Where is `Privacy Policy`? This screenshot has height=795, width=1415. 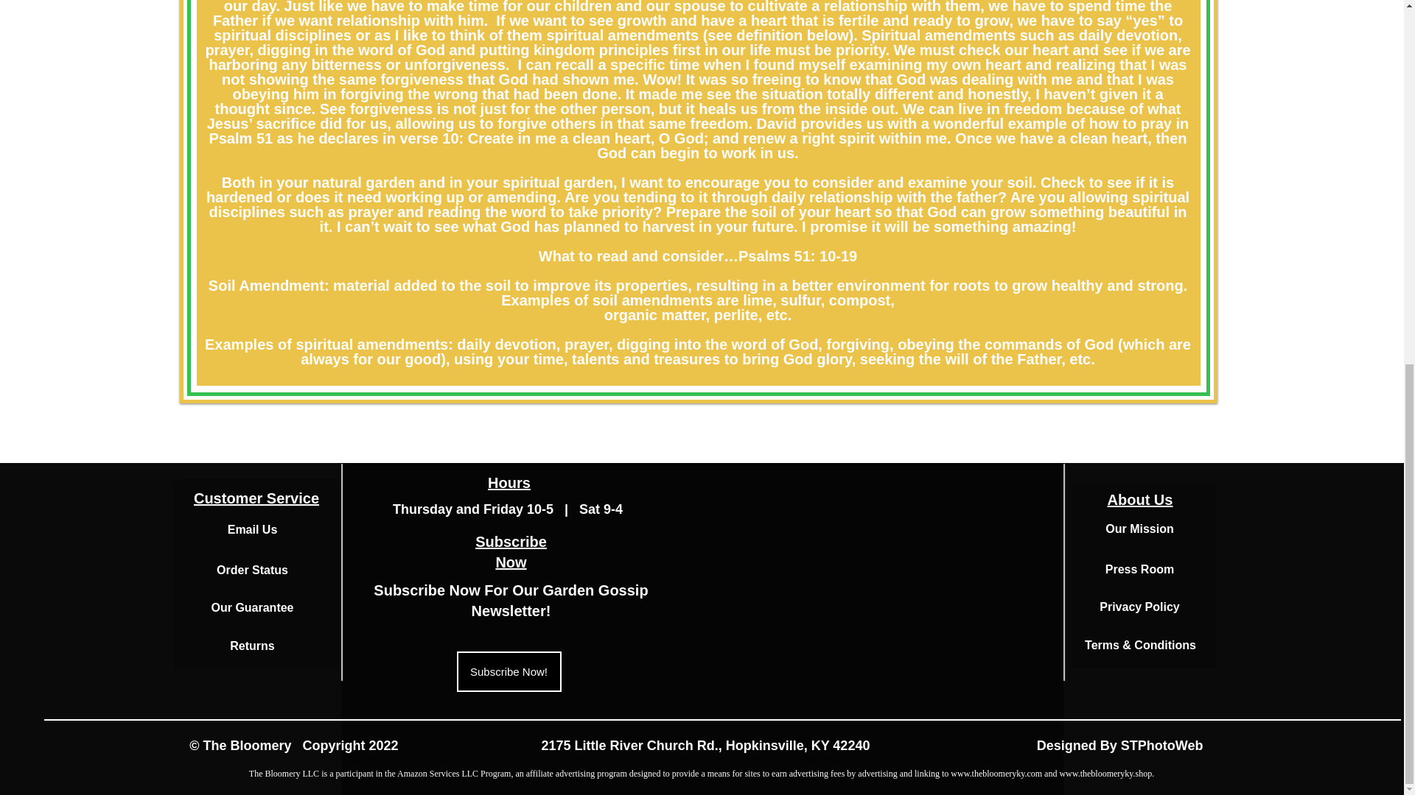 Privacy Policy is located at coordinates (1139, 607).